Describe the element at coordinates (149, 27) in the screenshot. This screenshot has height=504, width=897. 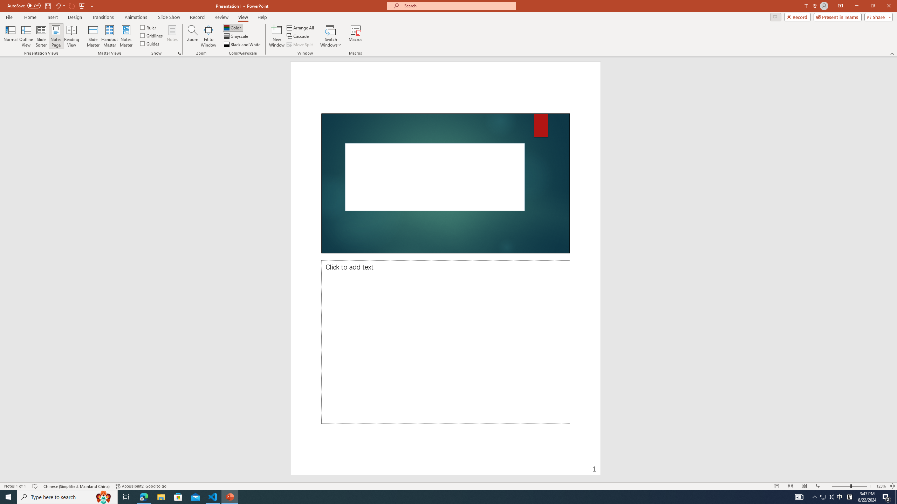
I see `Ruler` at that location.